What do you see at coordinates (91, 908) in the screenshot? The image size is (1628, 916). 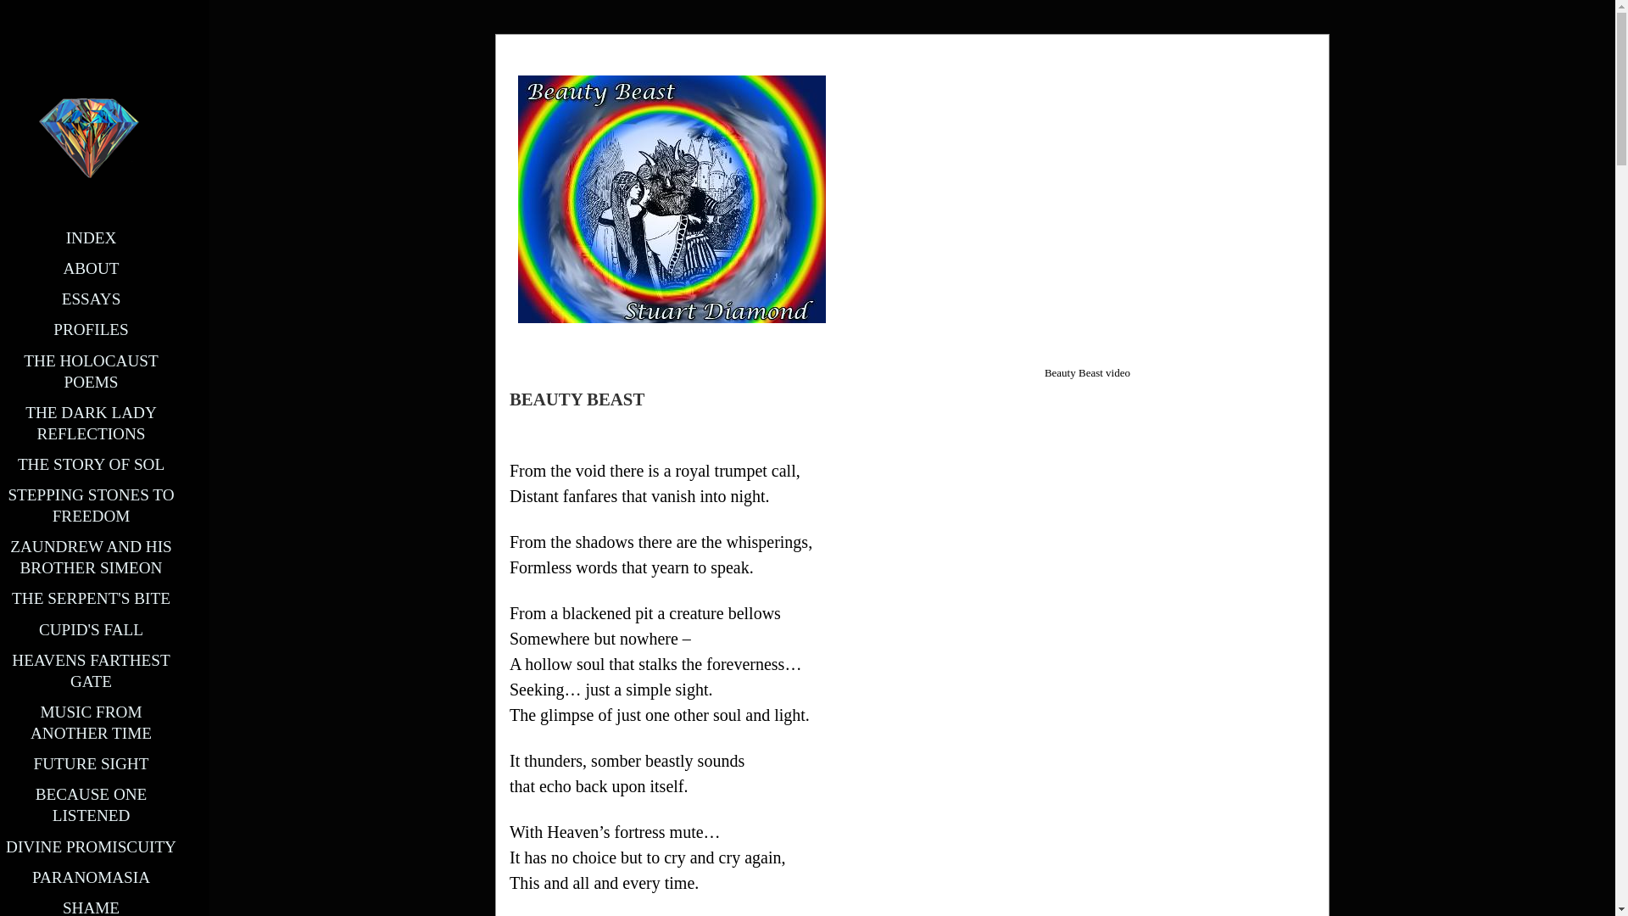 I see `SHAME` at bounding box center [91, 908].